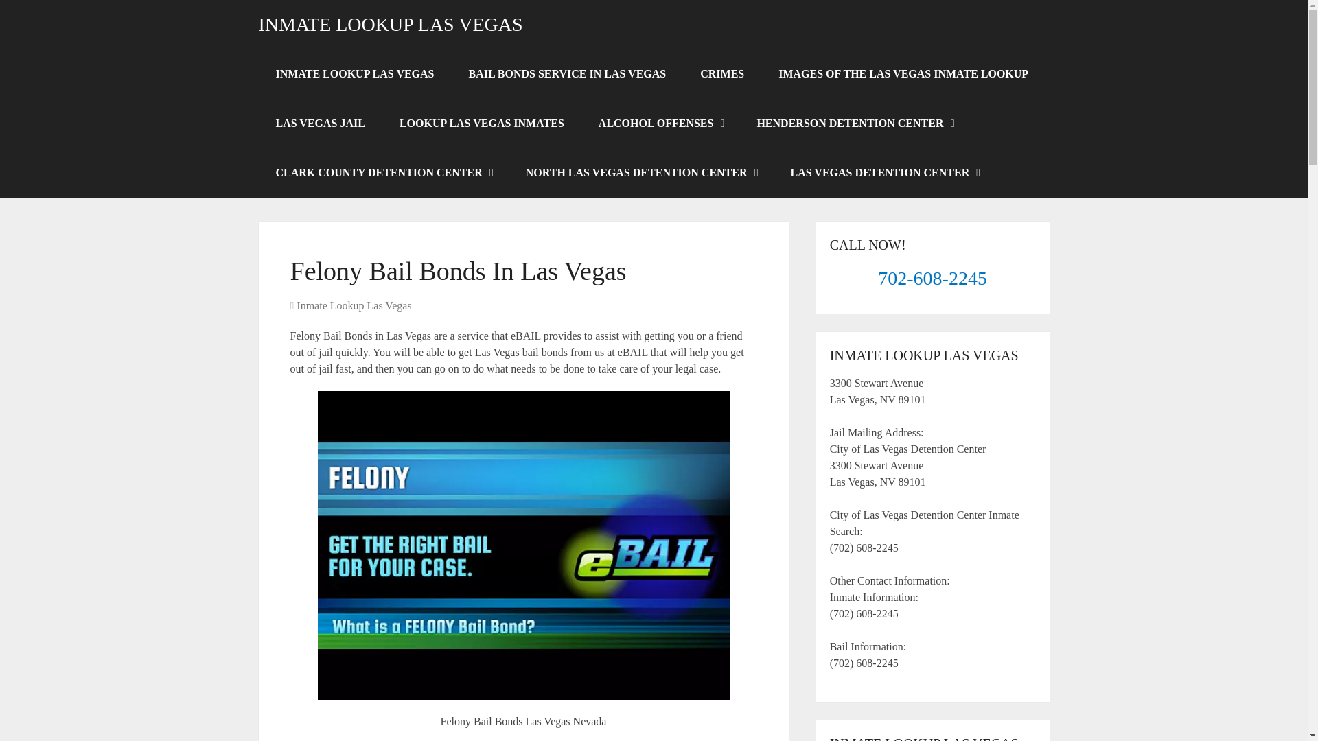 Image resolution: width=1318 pixels, height=741 pixels. Describe the element at coordinates (481, 123) in the screenshot. I see `LOOKUP LAS VEGAS INMATES` at that location.